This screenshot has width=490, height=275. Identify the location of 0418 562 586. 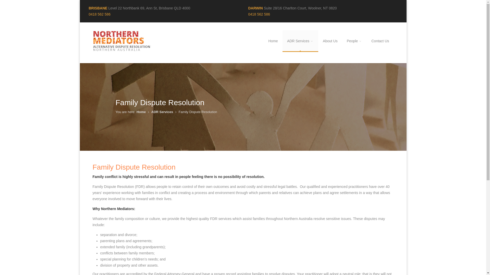
(100, 14).